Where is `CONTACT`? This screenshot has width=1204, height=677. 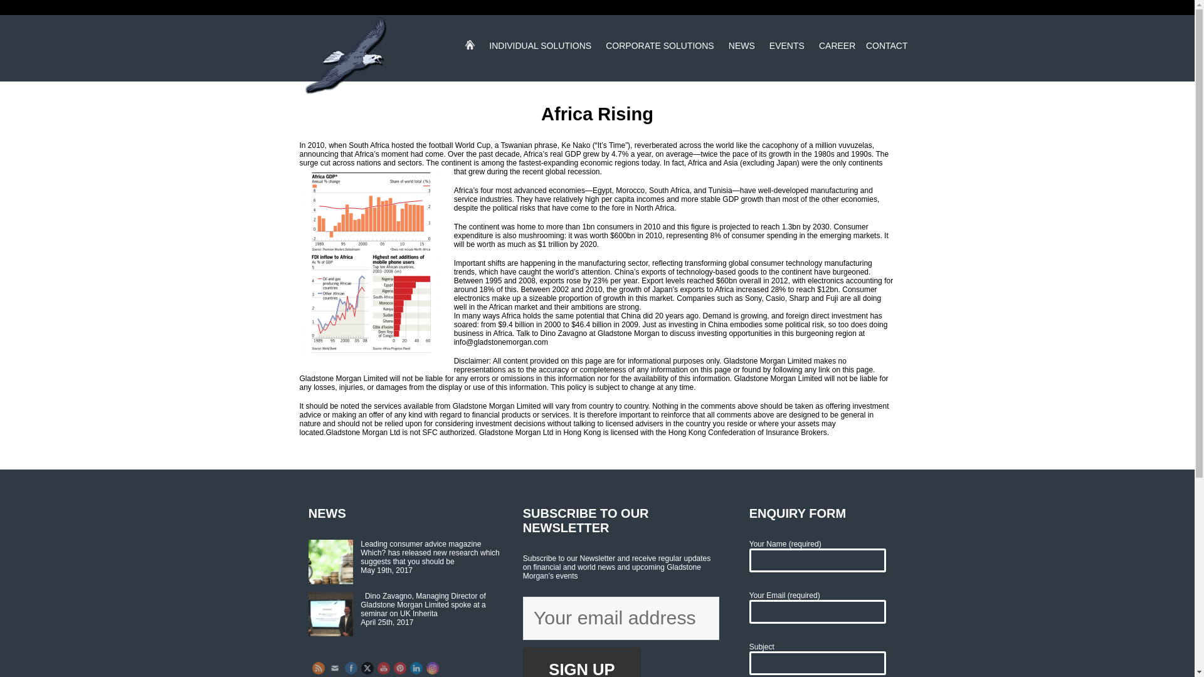
CONTACT is located at coordinates (887, 53).